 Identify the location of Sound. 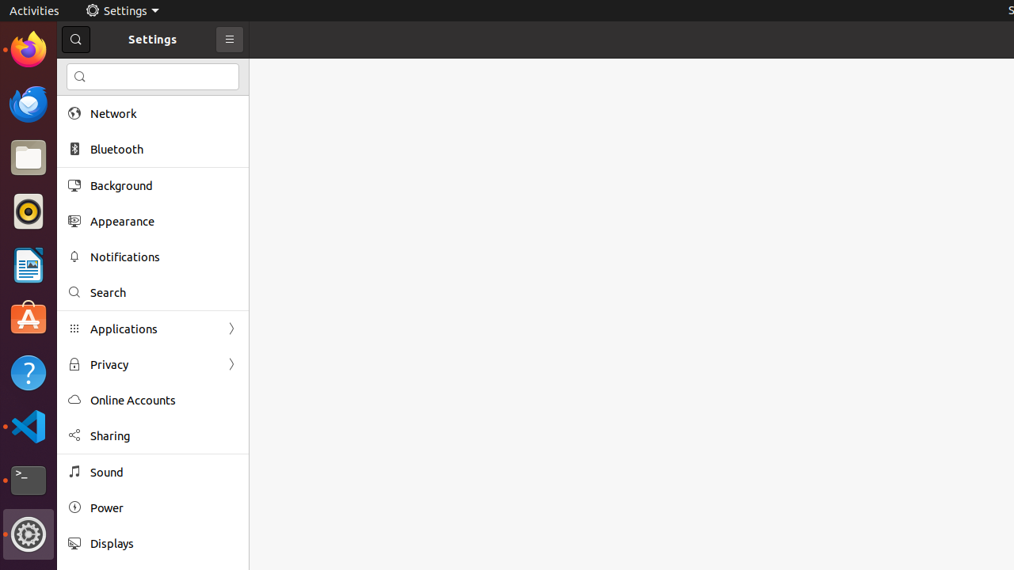
(164, 472).